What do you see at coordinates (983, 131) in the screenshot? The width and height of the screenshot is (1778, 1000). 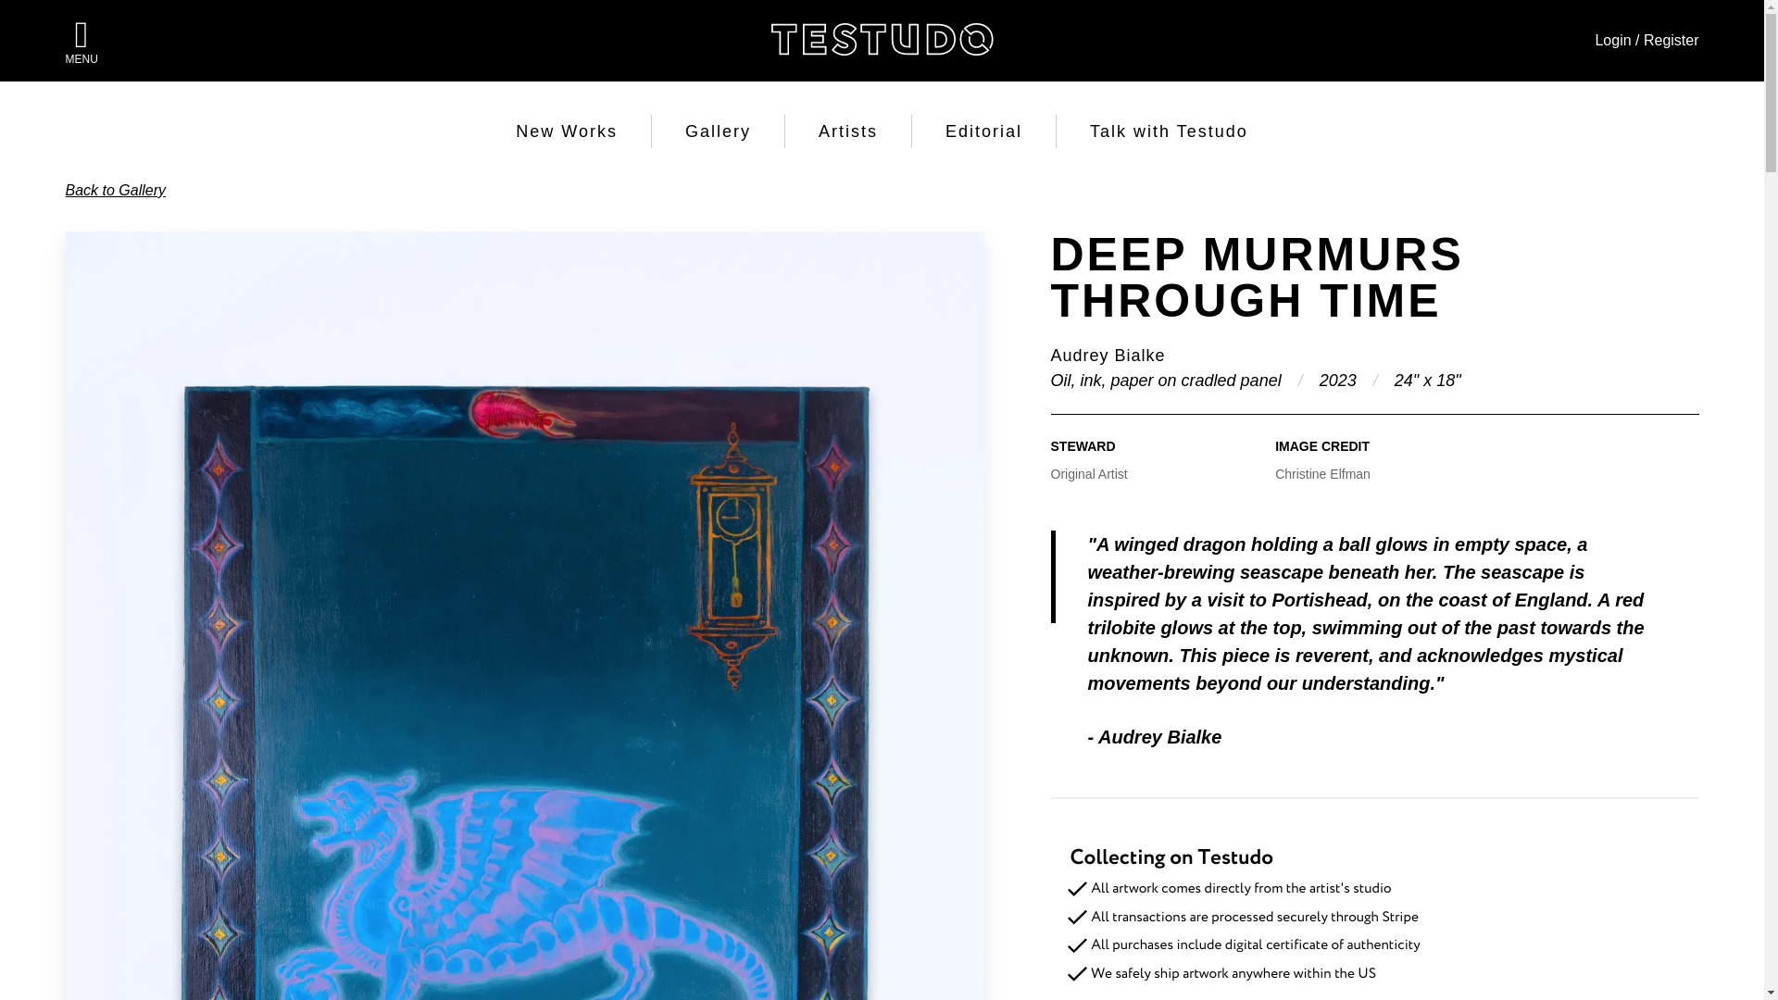 I see `Editorial` at bounding box center [983, 131].